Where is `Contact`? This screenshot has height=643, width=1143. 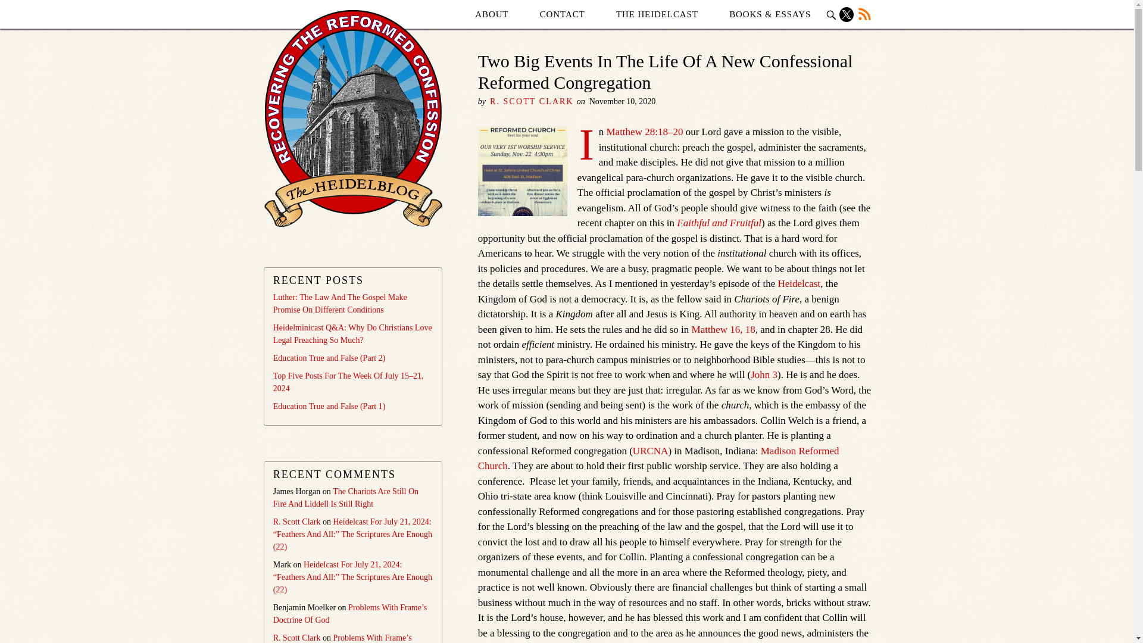 Contact is located at coordinates (562, 14).